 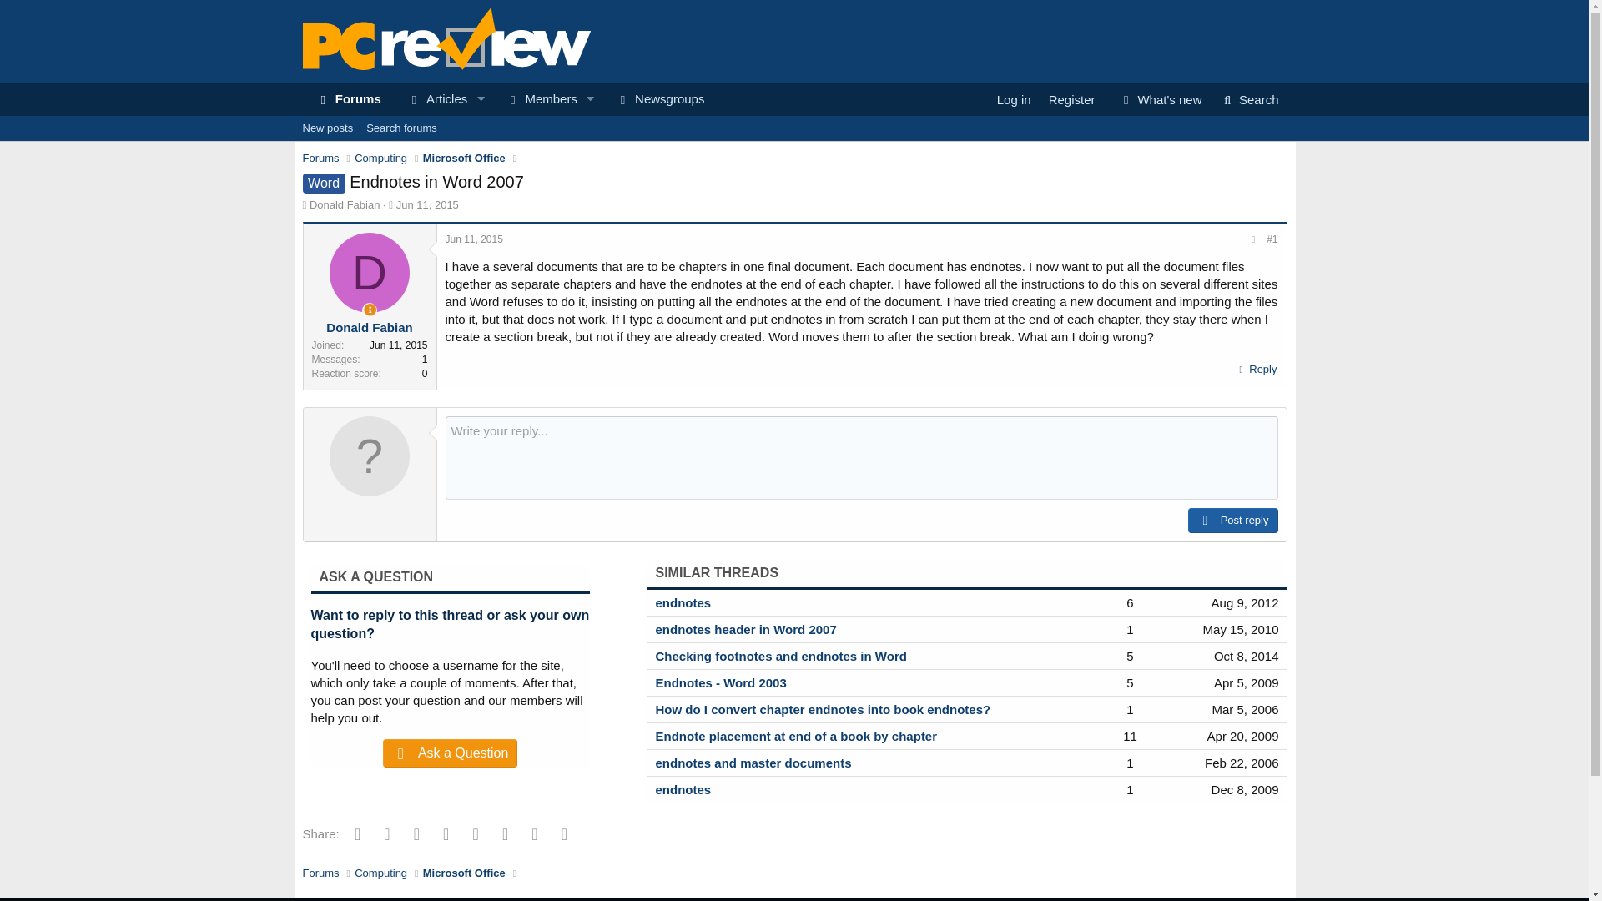 What do you see at coordinates (400, 128) in the screenshot?
I see `Computing` at bounding box center [400, 128].